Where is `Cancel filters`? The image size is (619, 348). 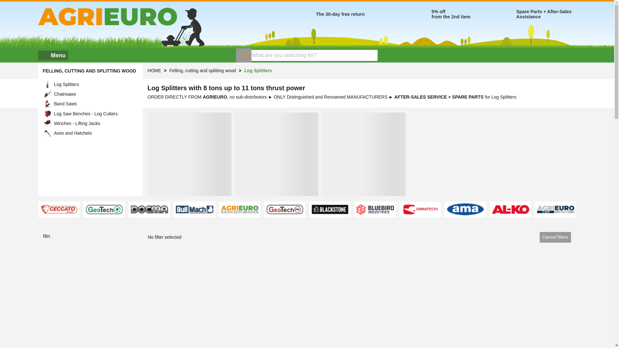 Cancel filters is located at coordinates (555, 237).